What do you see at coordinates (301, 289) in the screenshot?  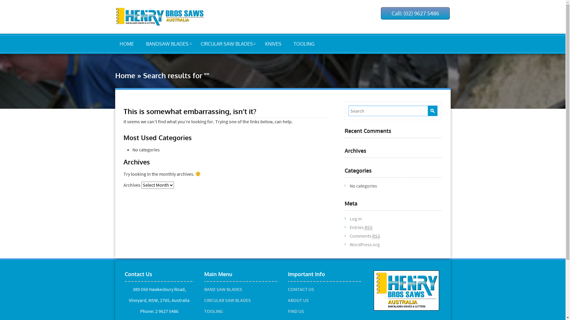 I see `CONTACT US` at bounding box center [301, 289].